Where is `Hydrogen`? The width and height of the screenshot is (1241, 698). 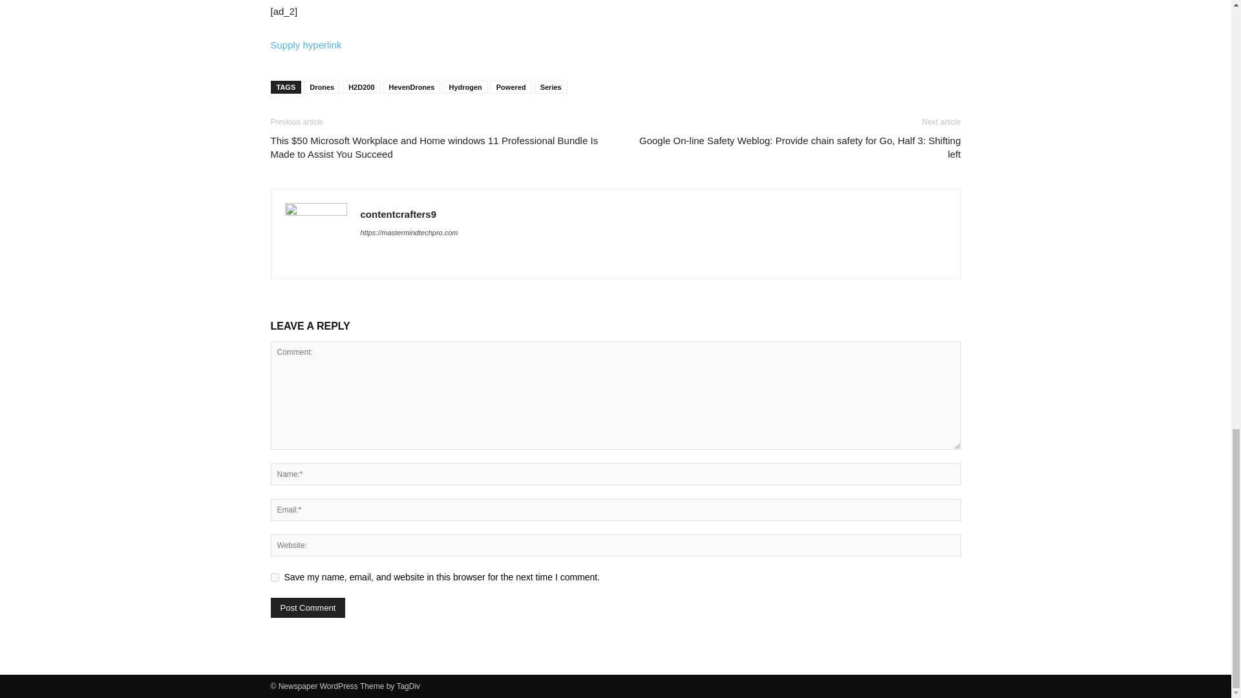 Hydrogen is located at coordinates (465, 87).